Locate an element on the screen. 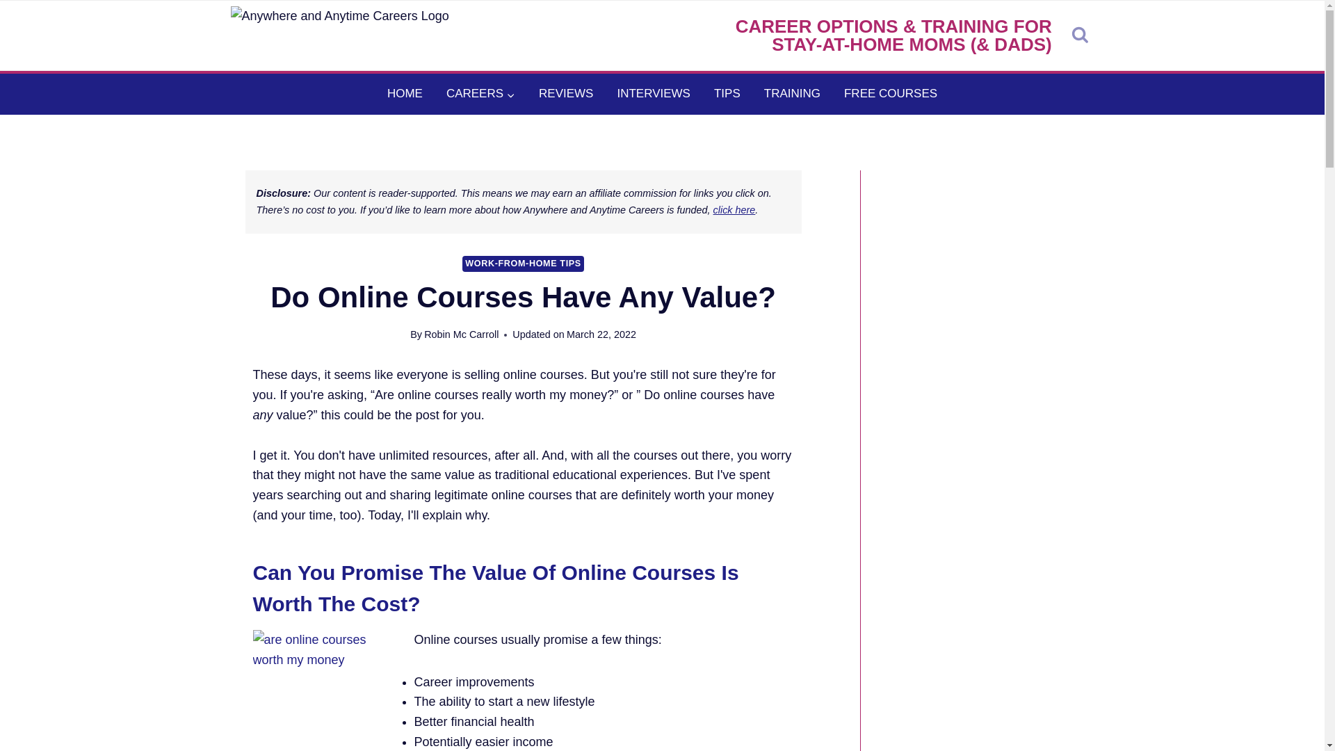 This screenshot has width=1335, height=751. CAREERS is located at coordinates (481, 94).